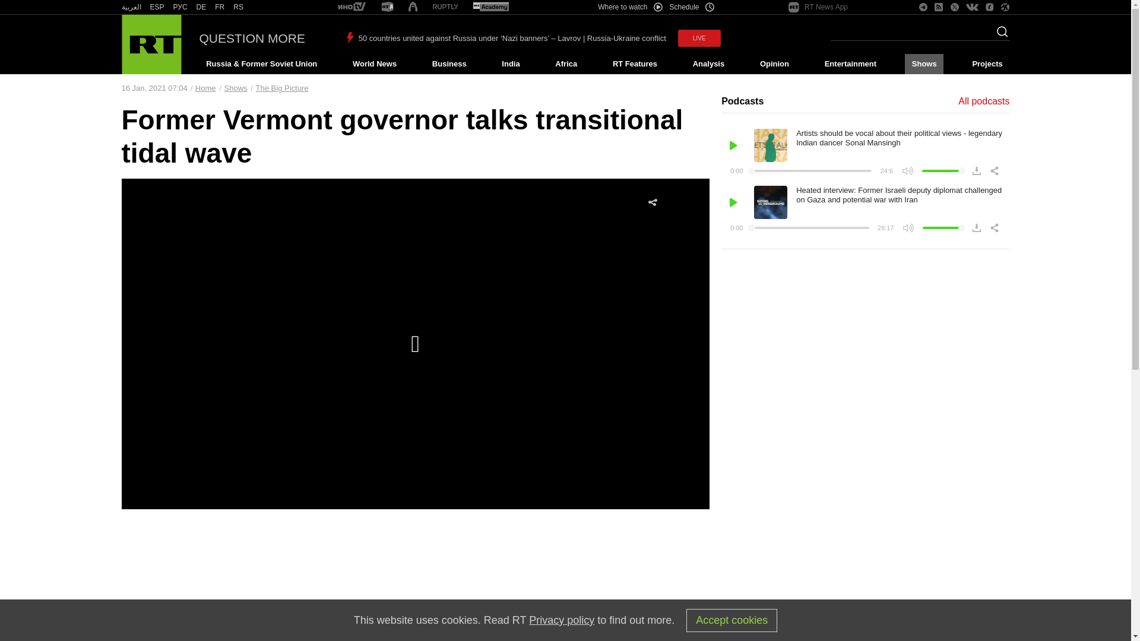 This screenshot has height=641, width=1140. I want to click on RS, so click(239, 7).